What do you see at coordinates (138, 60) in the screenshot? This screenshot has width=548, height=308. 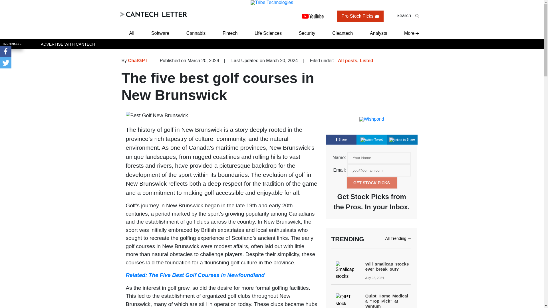 I see `ChatGPT` at bounding box center [138, 60].